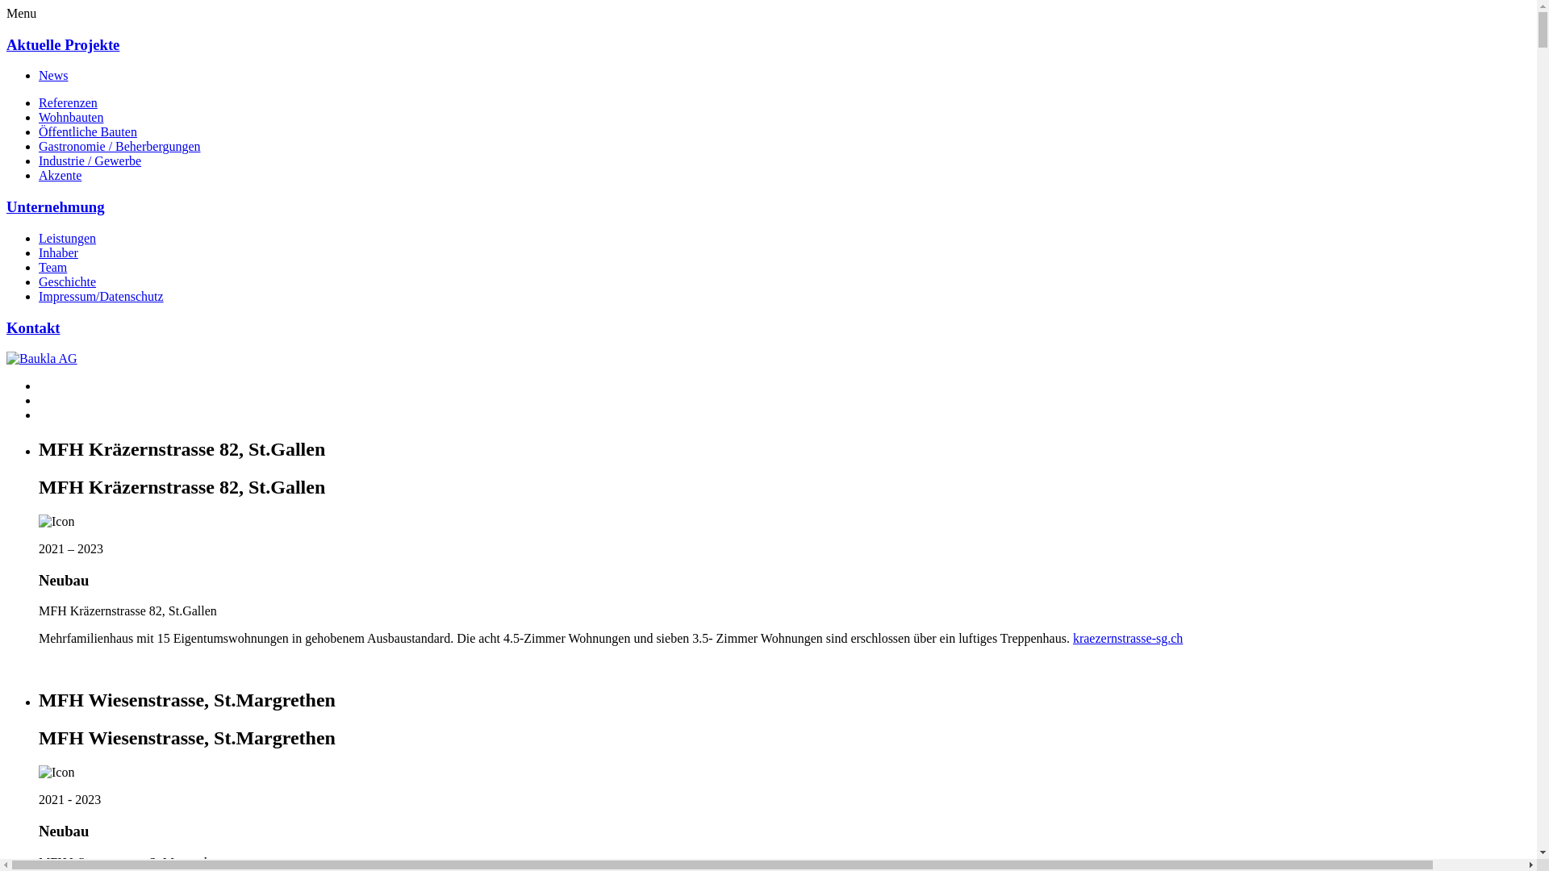 This screenshot has height=871, width=1549. Describe the element at coordinates (53, 268) in the screenshot. I see `Team` at that location.